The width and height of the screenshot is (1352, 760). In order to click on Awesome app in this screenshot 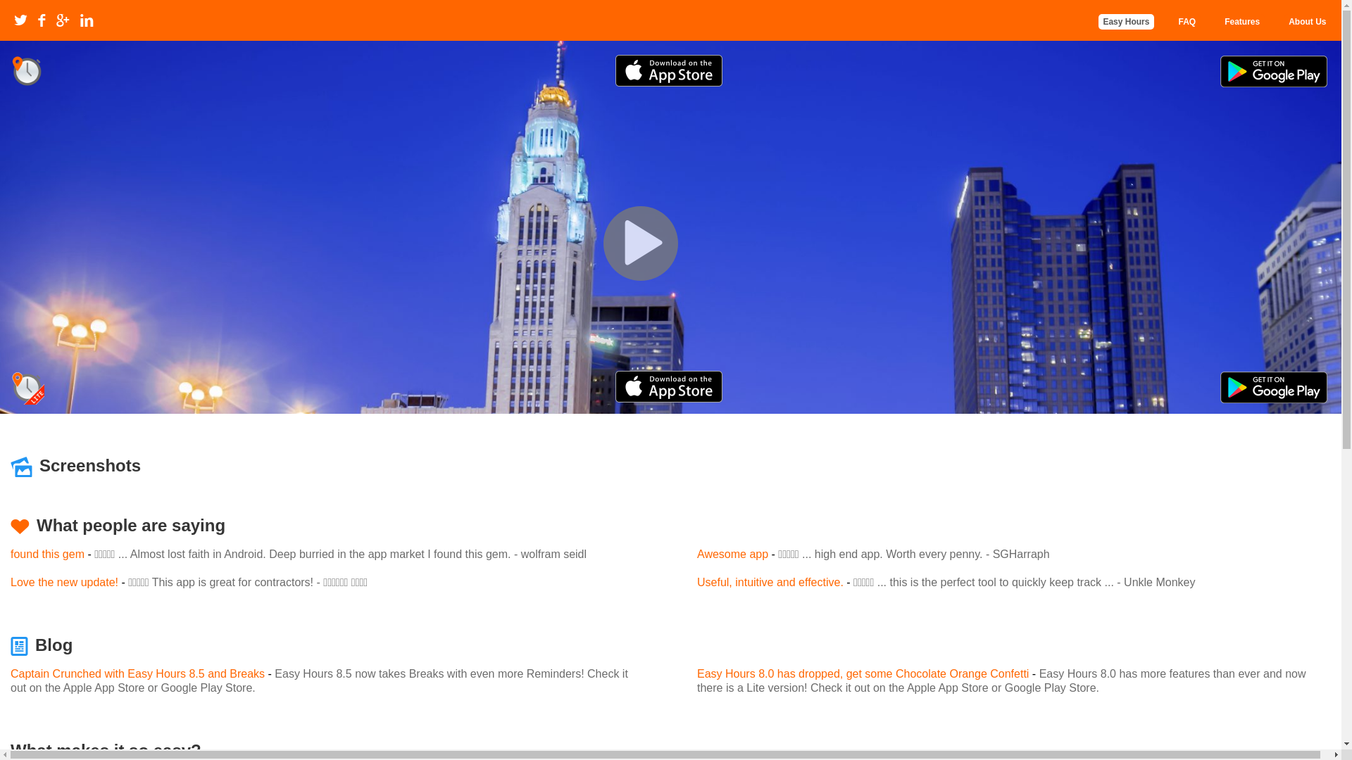, I will do `click(732, 555)`.